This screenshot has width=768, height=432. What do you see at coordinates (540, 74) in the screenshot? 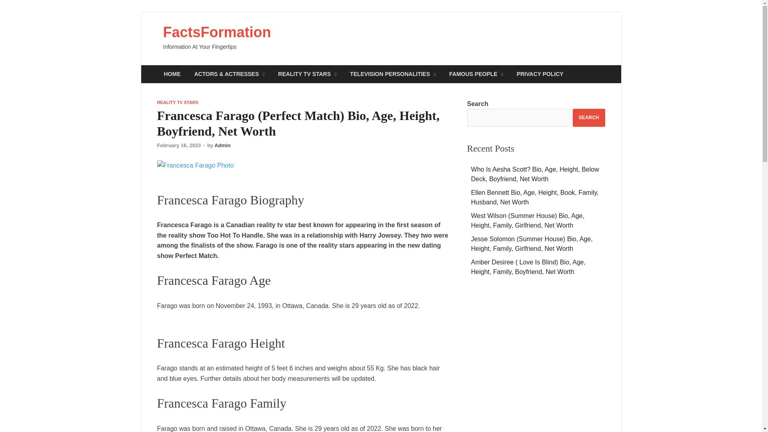
I see `PRIVACY POLICY` at bounding box center [540, 74].